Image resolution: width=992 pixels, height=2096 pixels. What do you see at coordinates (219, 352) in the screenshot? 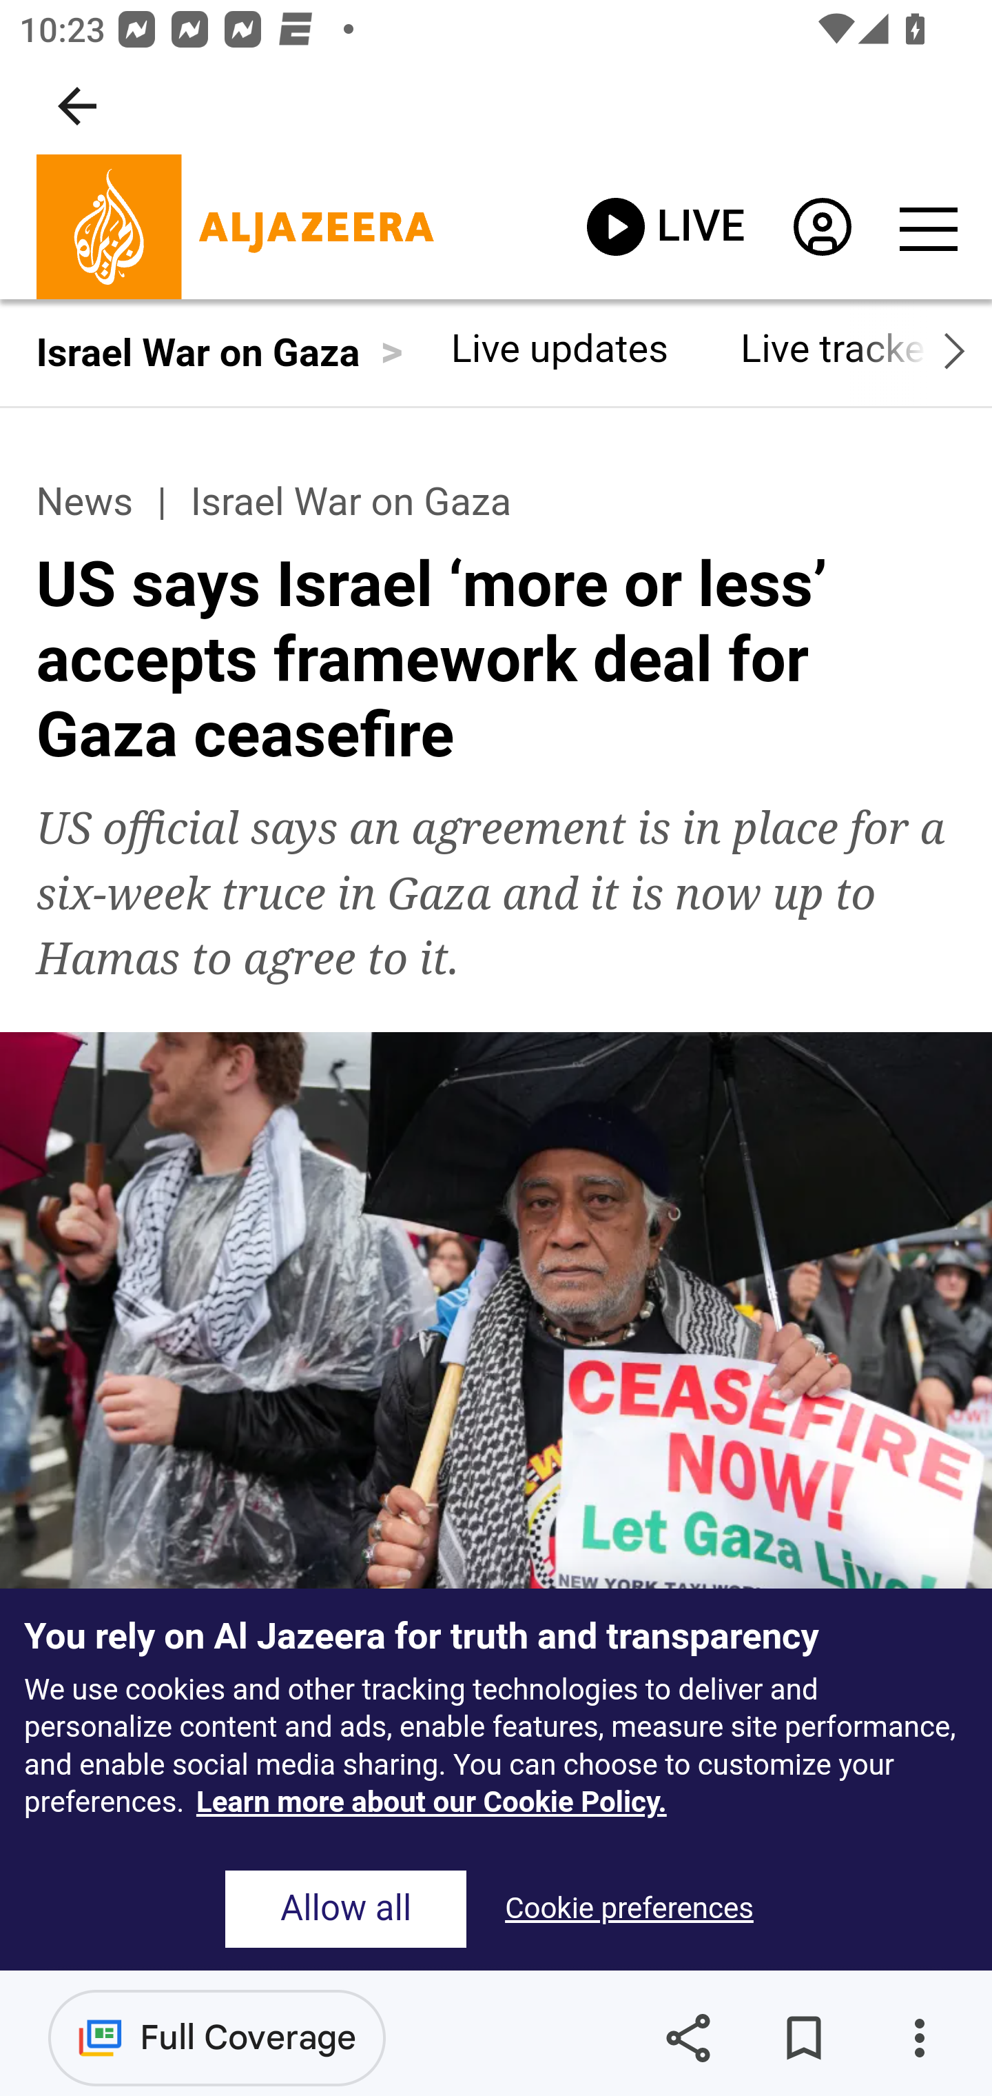
I see `Israel War on Gaza > Israel War on Gaza  >` at bounding box center [219, 352].